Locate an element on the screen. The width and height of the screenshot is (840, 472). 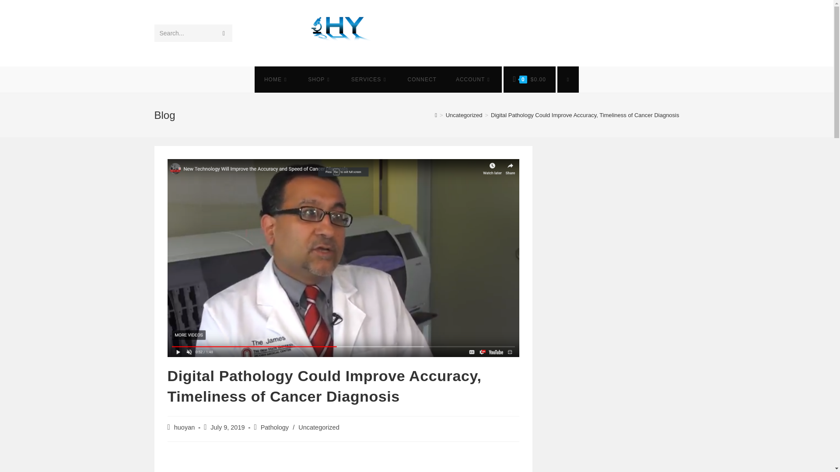
Uncategorized is located at coordinates (318, 427).